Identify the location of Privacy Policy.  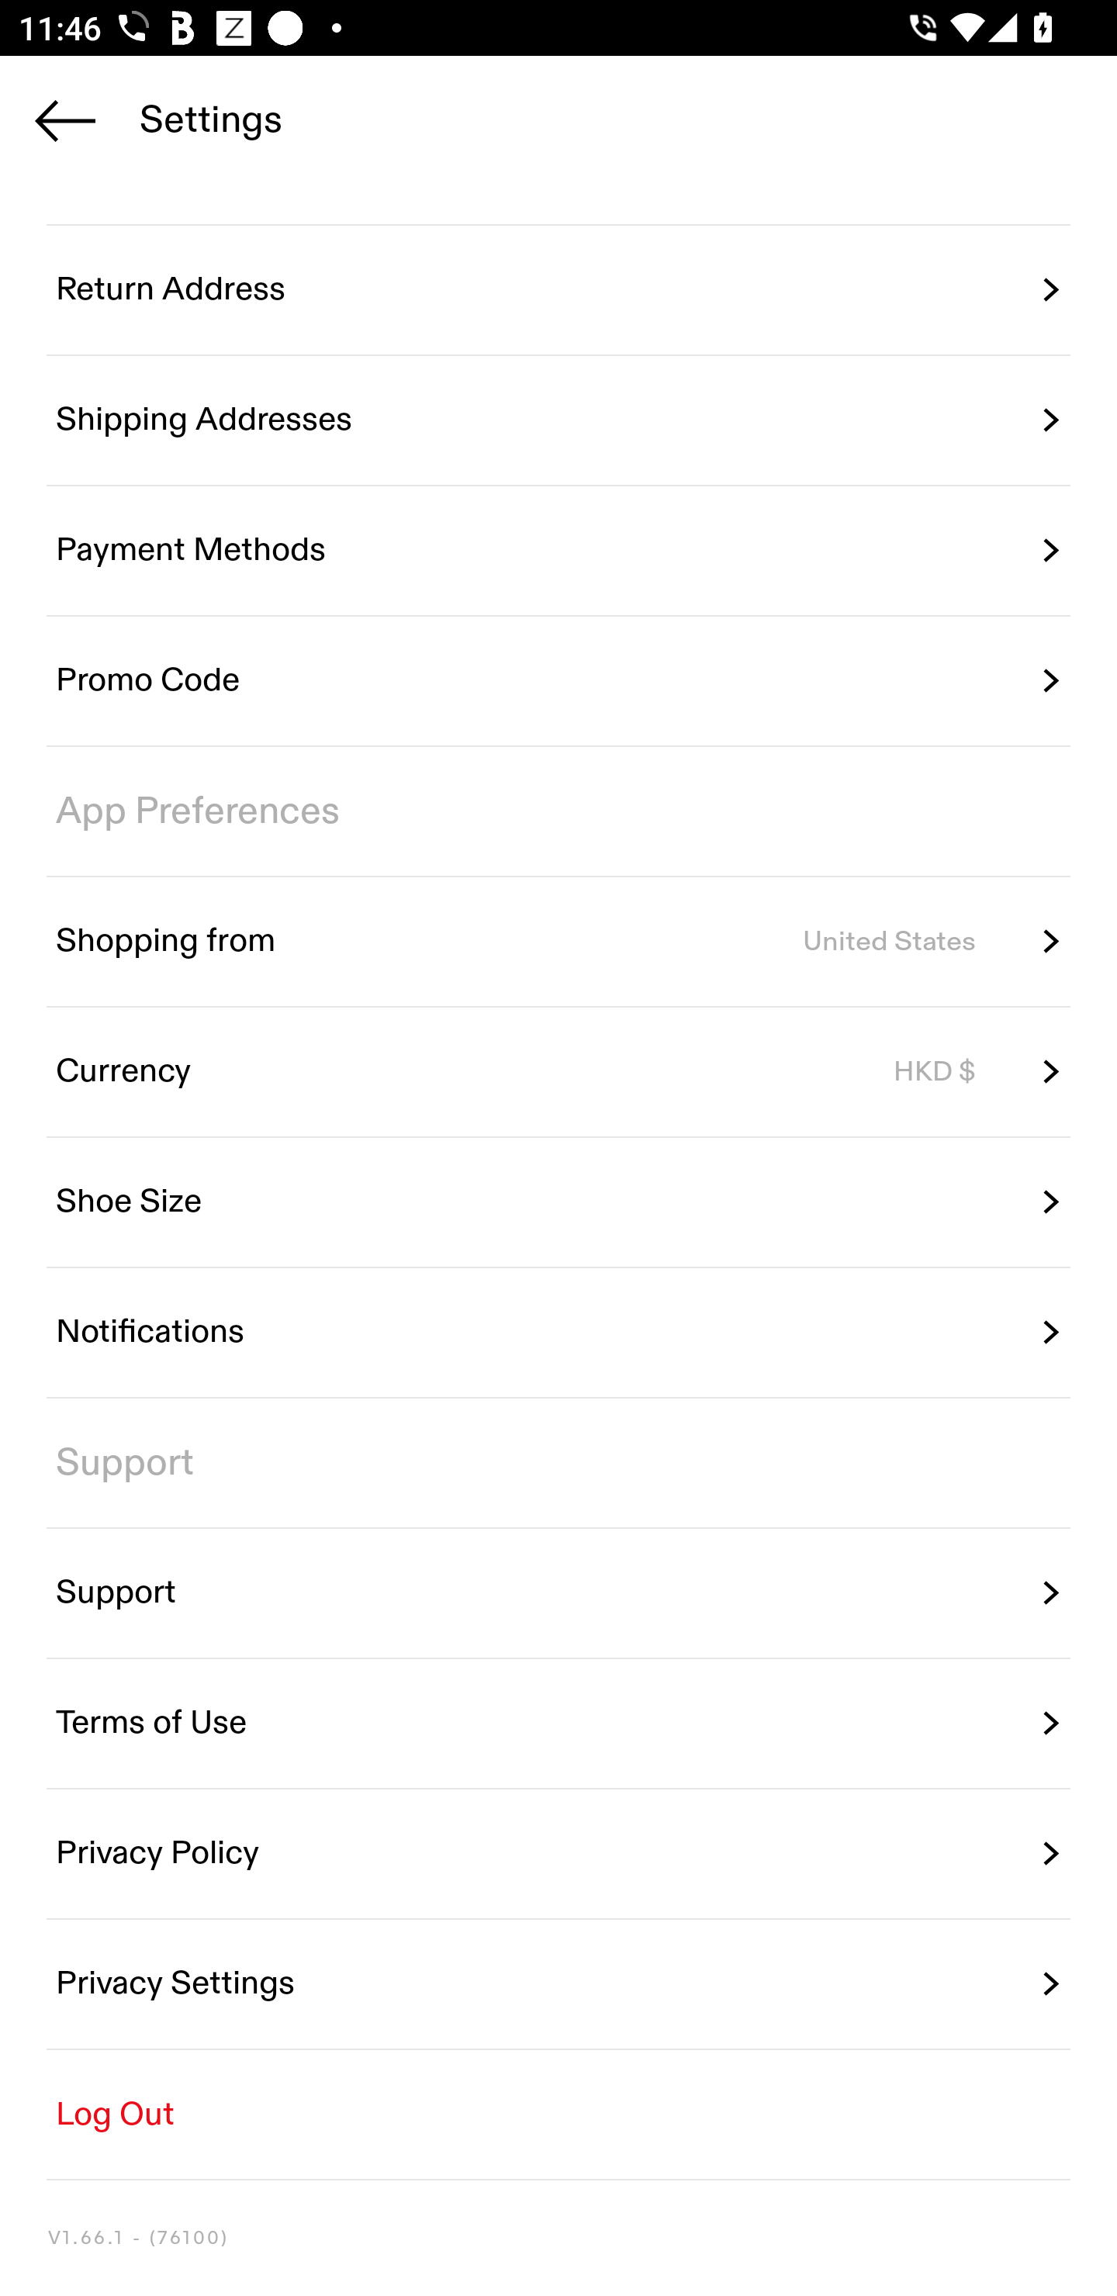
(558, 1854).